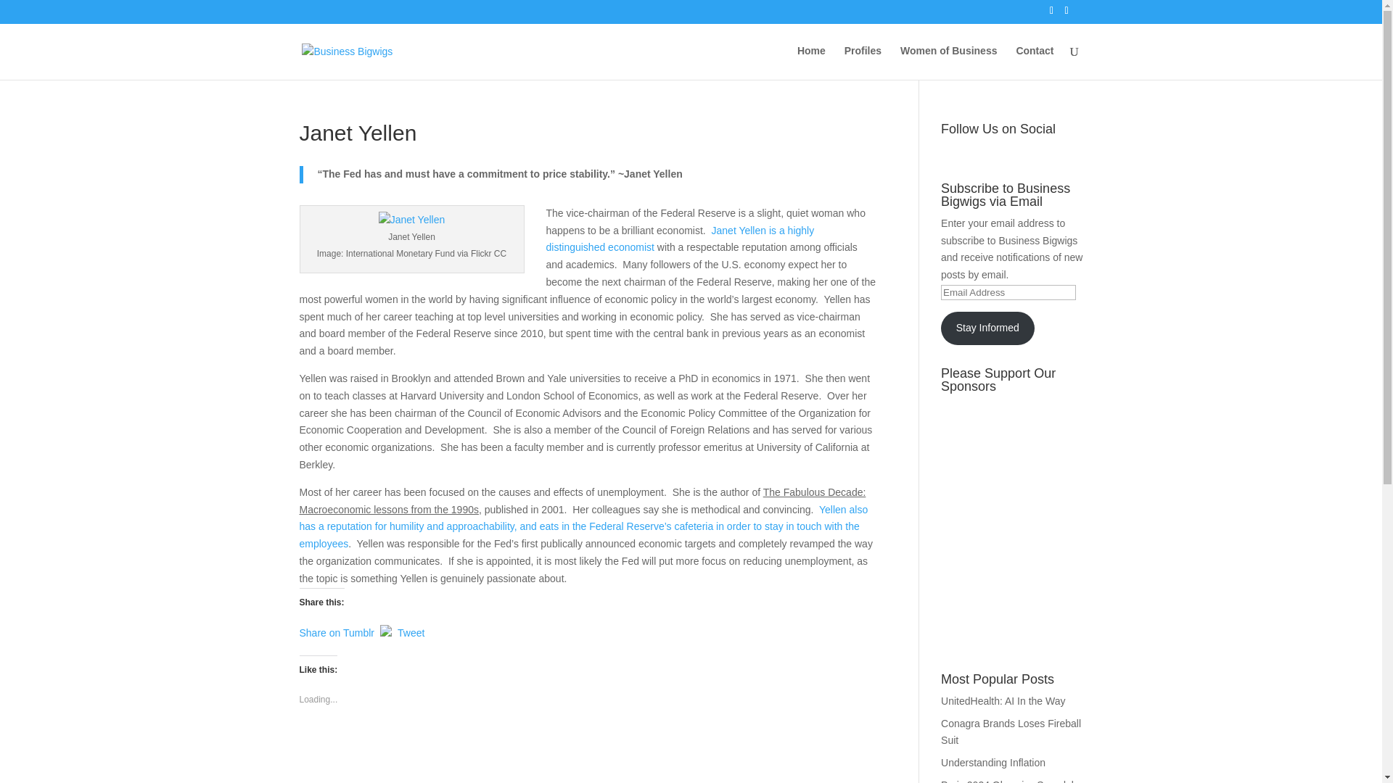 This screenshot has width=1393, height=783. Describe the element at coordinates (987, 328) in the screenshot. I see `Stay Informed` at that location.